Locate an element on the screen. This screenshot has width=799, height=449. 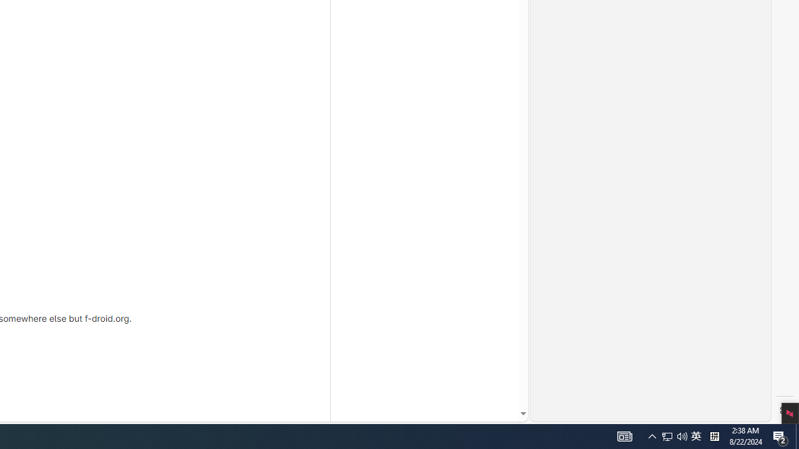
AutomationID: 4105 is located at coordinates (797, 437).